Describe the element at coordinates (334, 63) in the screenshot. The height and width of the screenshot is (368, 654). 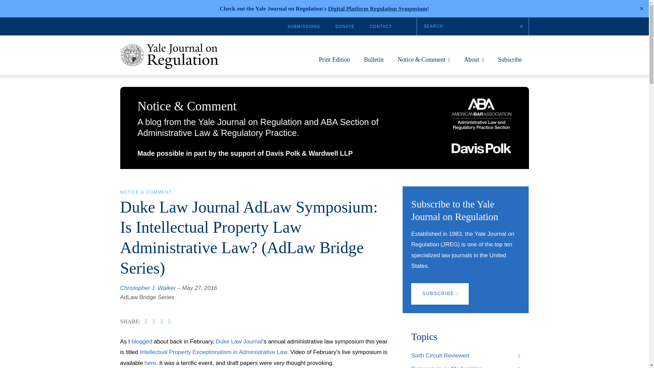
I see `Print Edition` at that location.